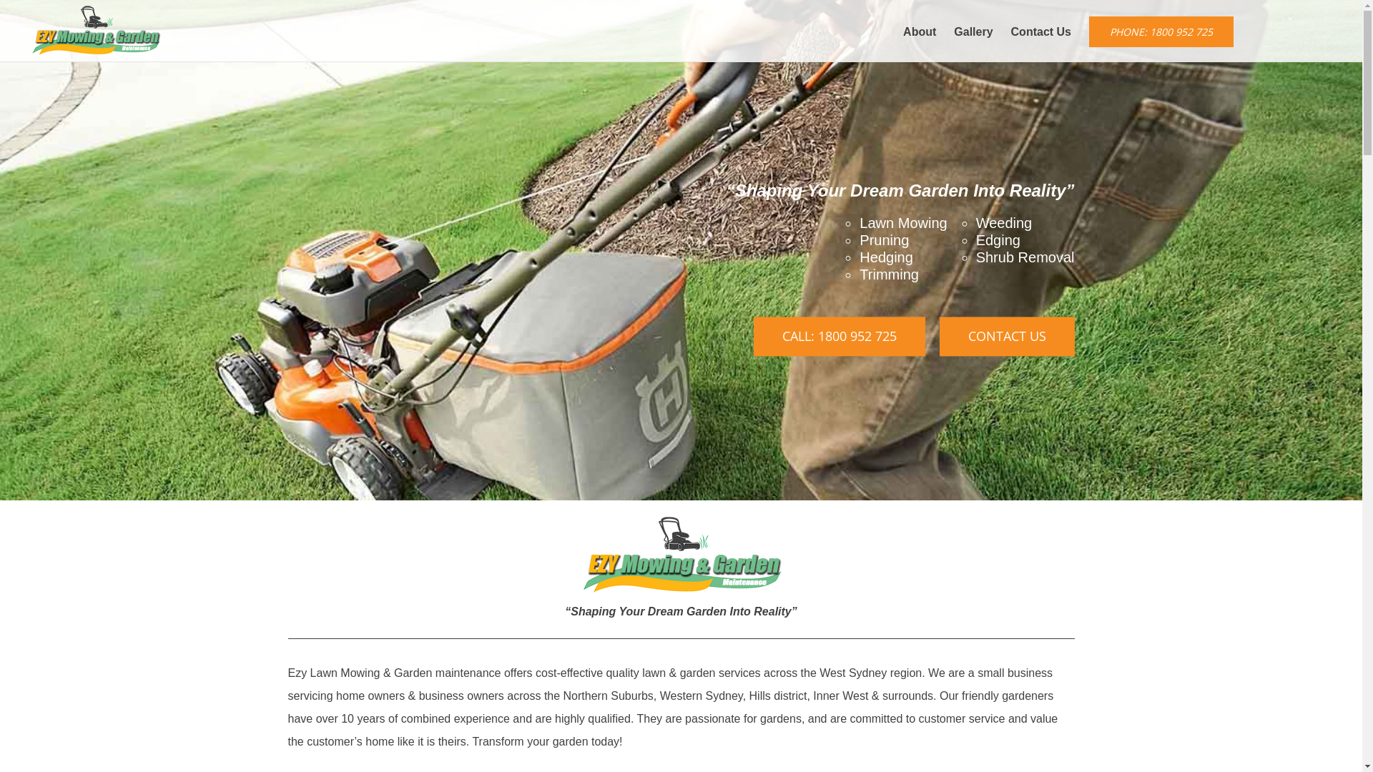  I want to click on CONTACT US, so click(1007, 337).